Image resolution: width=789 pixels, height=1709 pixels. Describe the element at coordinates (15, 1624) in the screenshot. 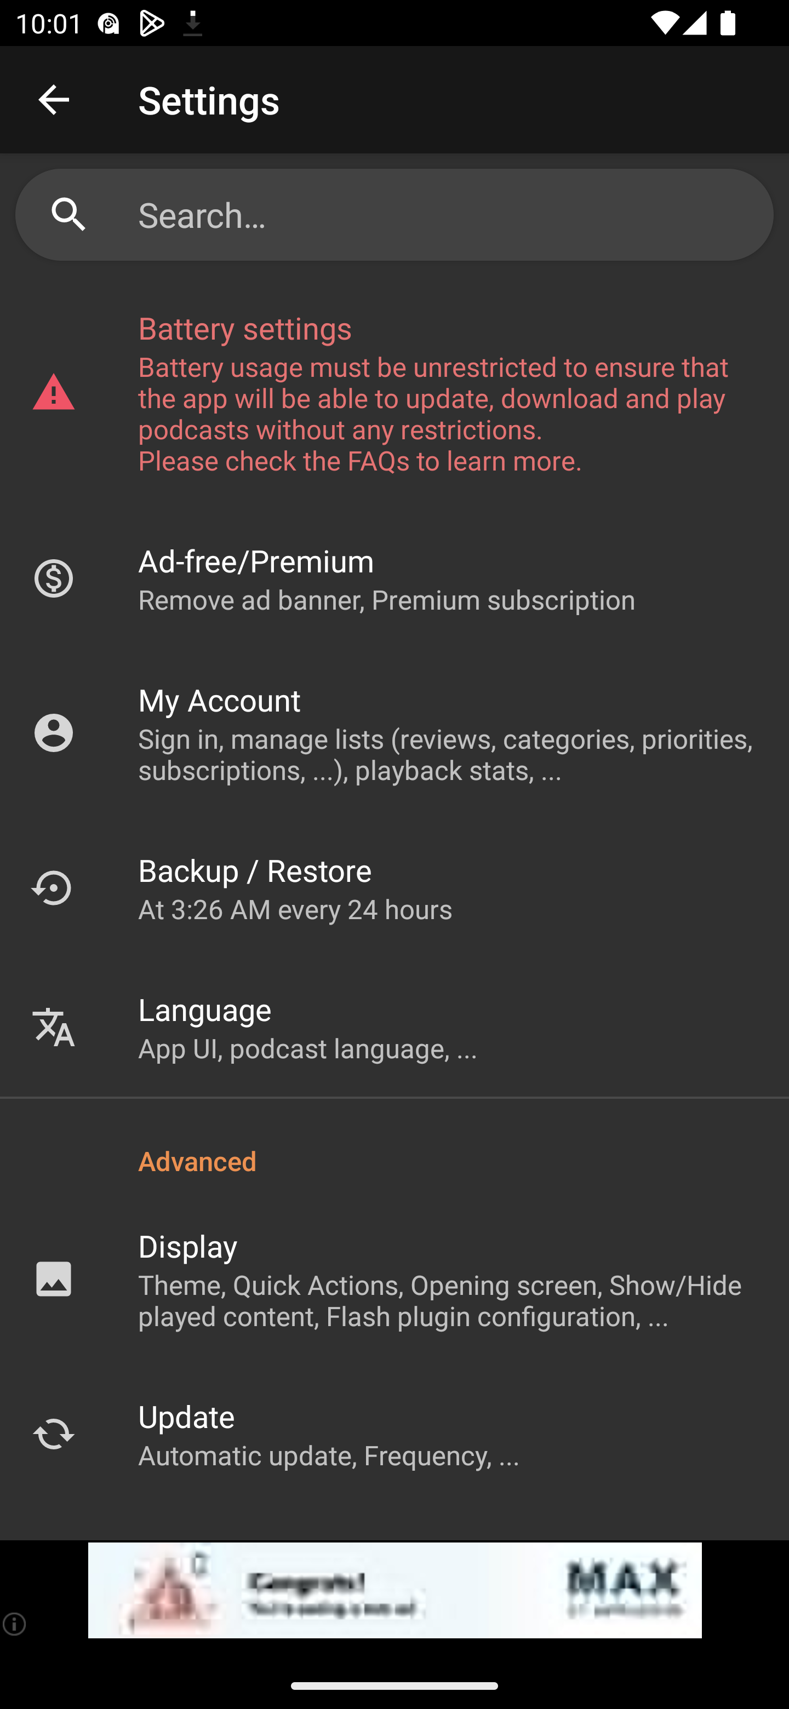

I see `(i)` at that location.